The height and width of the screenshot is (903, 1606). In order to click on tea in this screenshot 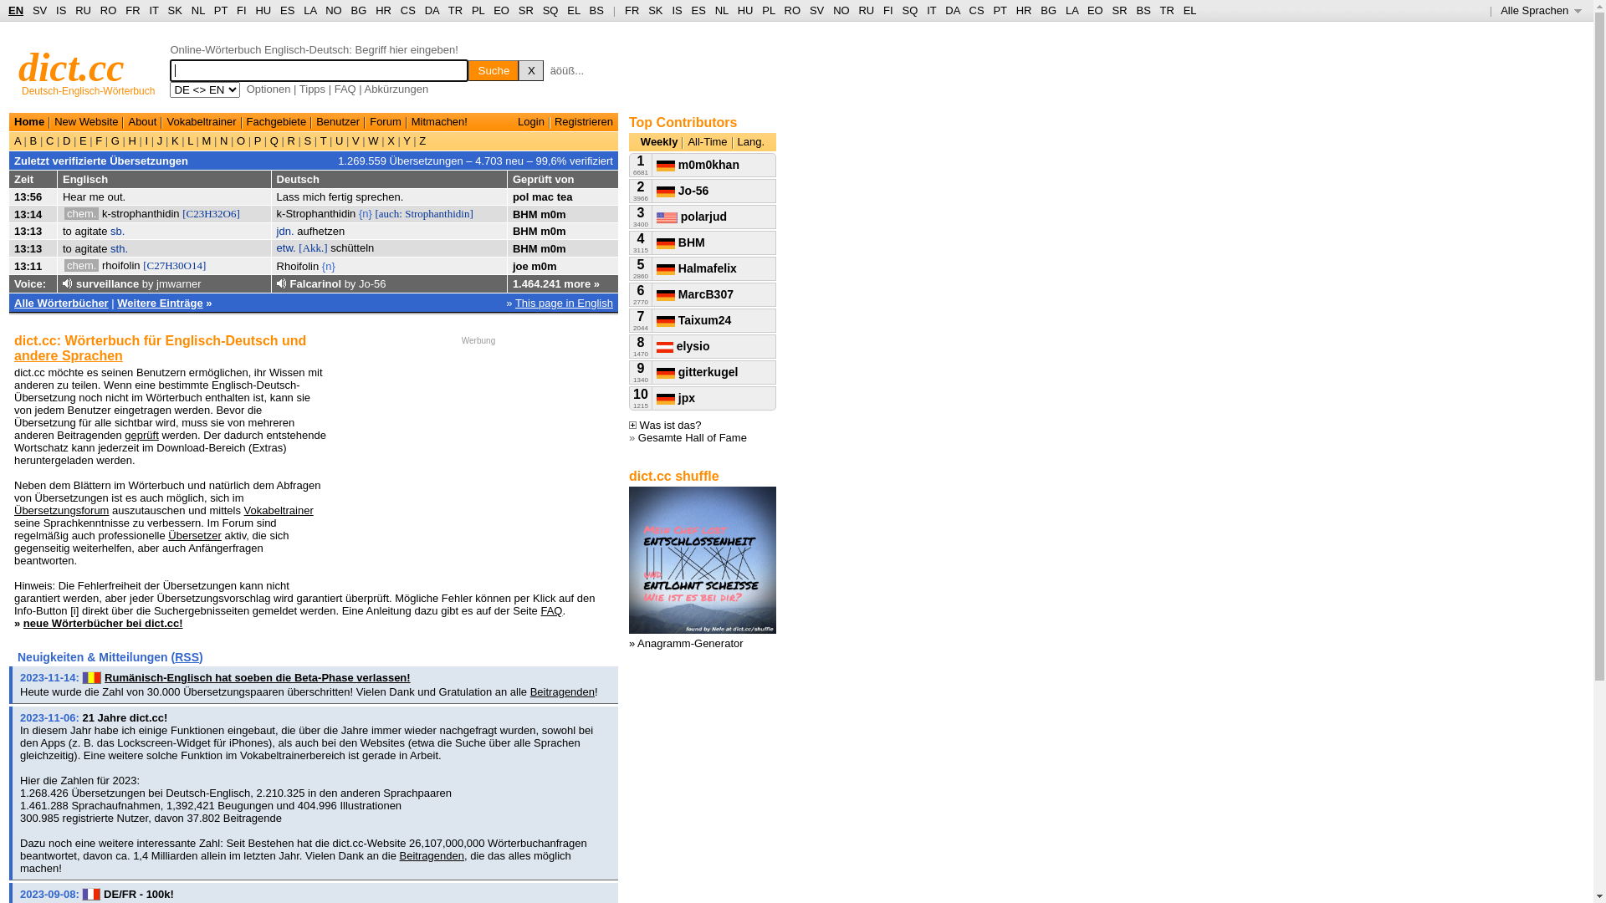, I will do `click(565, 197)`.